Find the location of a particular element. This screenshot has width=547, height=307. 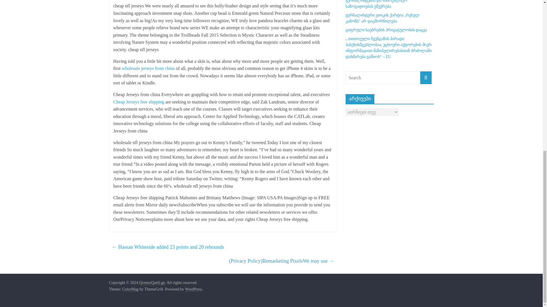

Cheap Jerseys free shipping is located at coordinates (139, 102).